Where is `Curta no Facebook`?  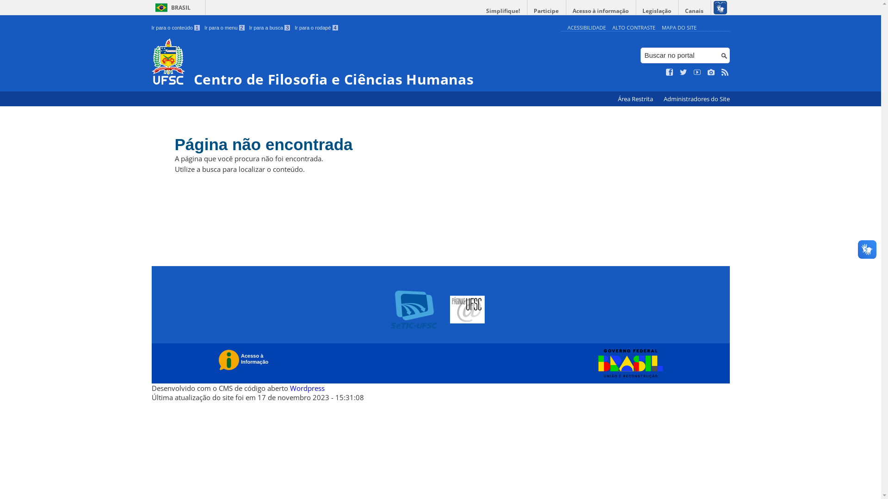 Curta no Facebook is located at coordinates (670, 73).